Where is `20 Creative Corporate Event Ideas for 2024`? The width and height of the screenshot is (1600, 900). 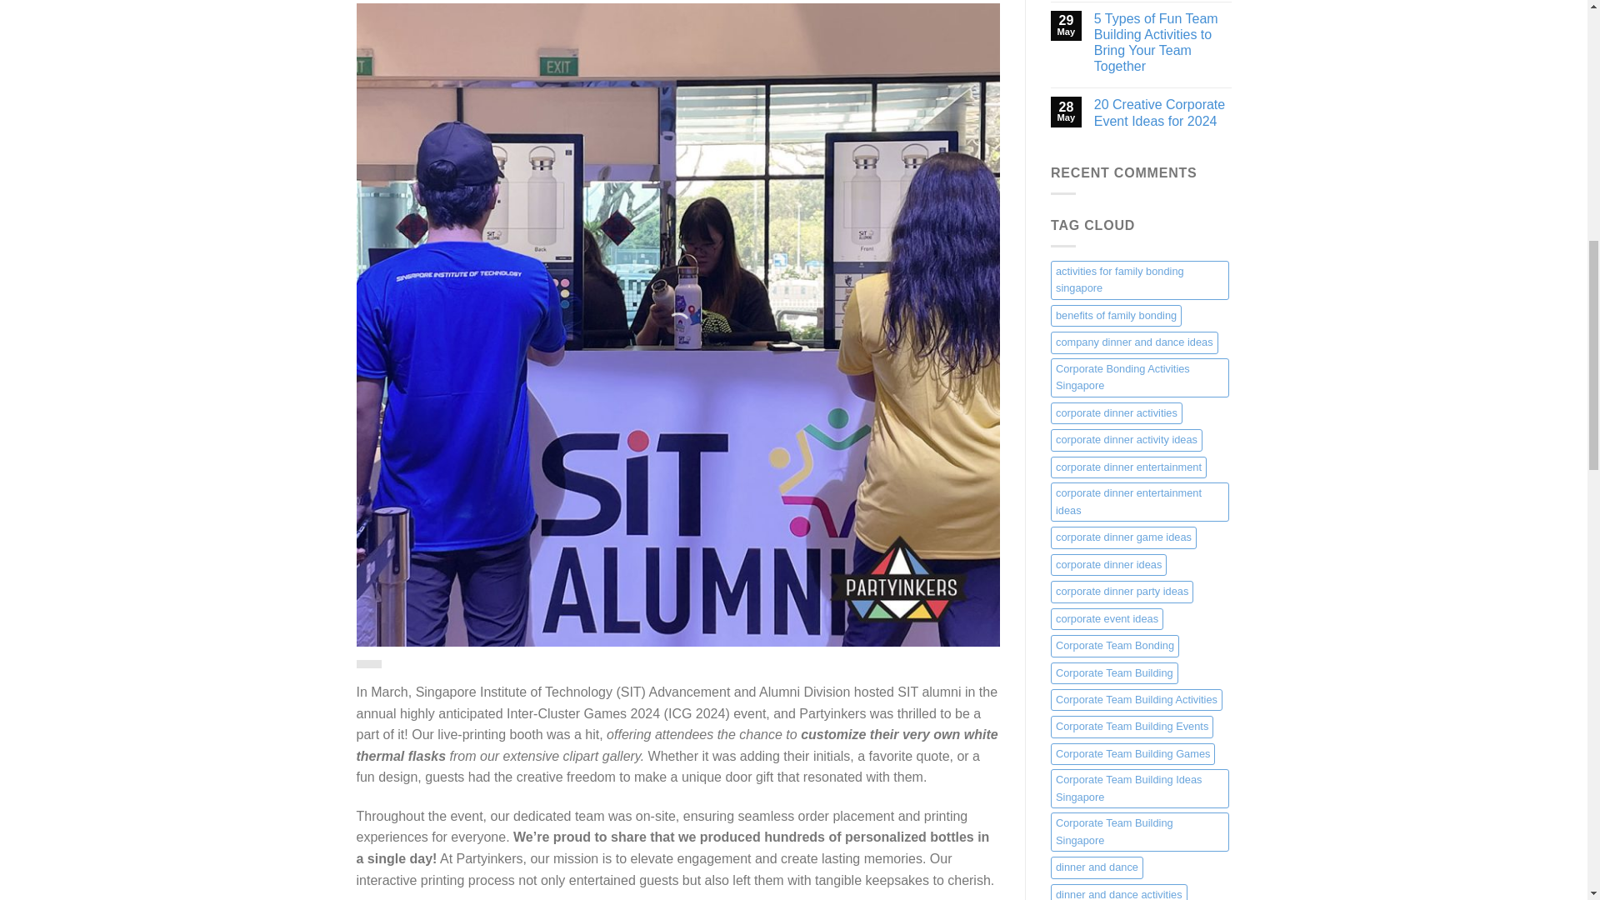
20 Creative Corporate Event Ideas for 2024 is located at coordinates (1163, 112).